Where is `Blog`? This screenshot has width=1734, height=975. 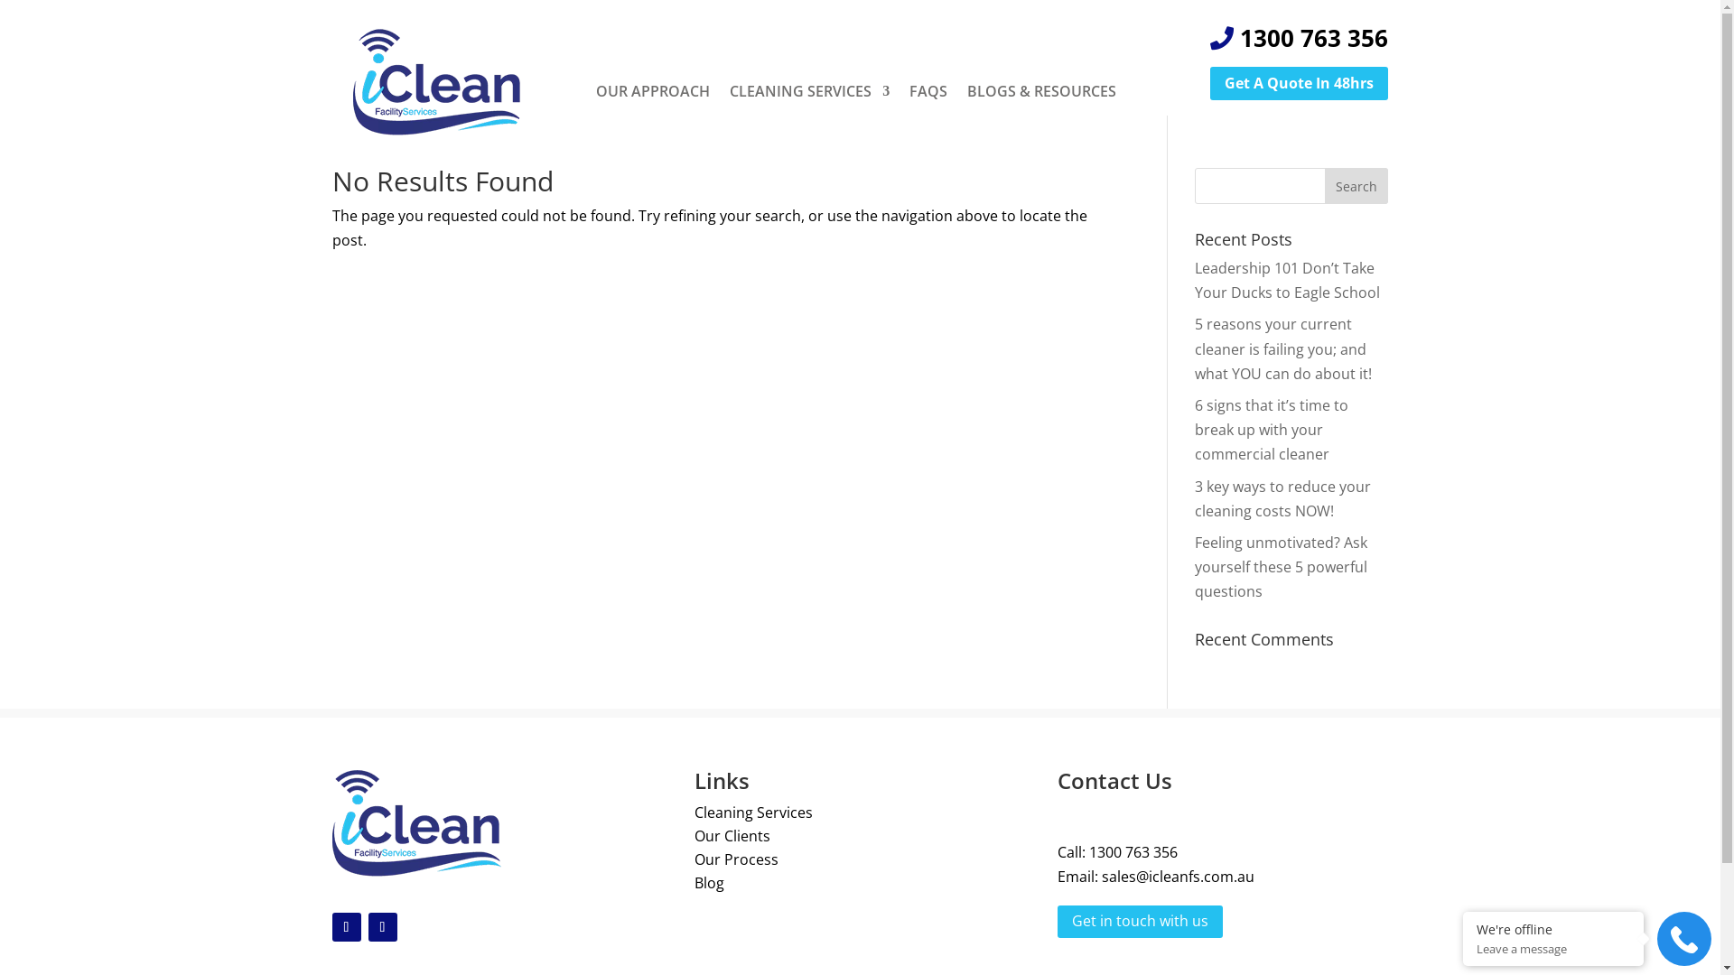
Blog is located at coordinates (710, 883).